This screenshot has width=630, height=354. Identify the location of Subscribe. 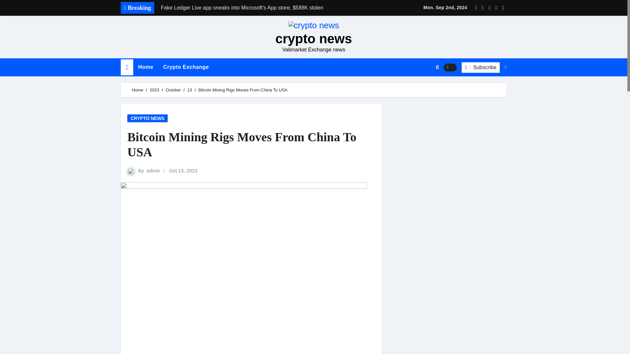
(480, 68).